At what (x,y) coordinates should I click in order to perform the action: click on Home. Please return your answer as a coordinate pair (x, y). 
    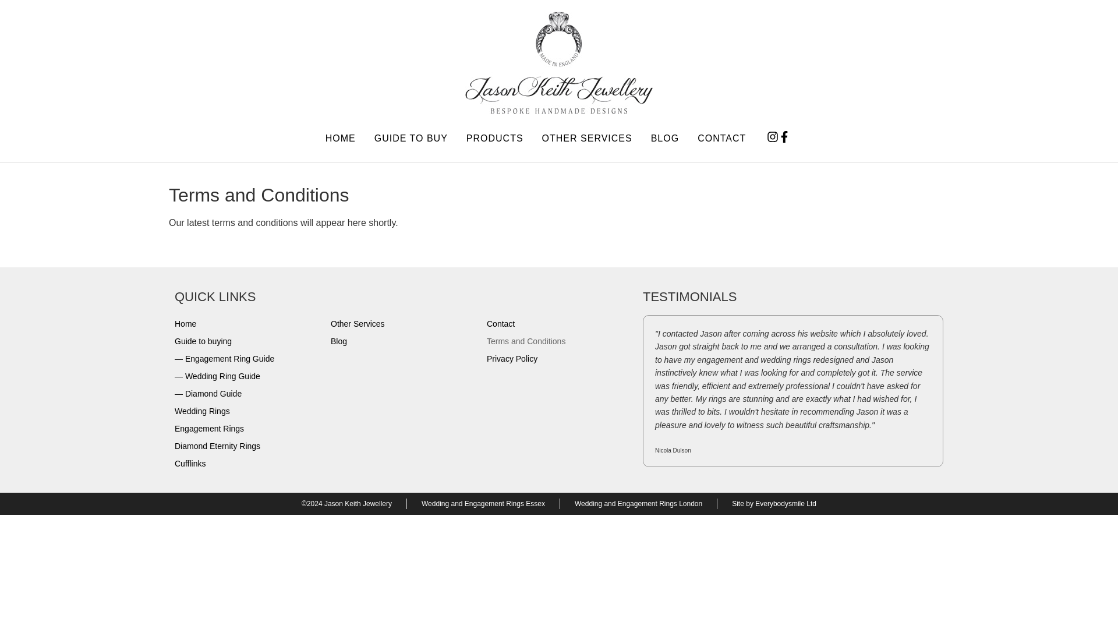
    Looking at the image, I should click on (246, 324).